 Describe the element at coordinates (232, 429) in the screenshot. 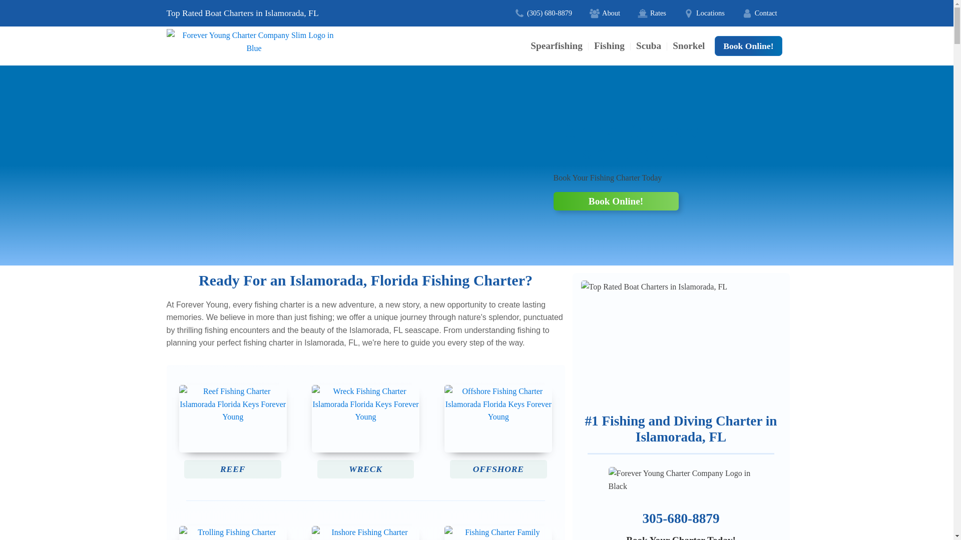

I see `REEF` at that location.